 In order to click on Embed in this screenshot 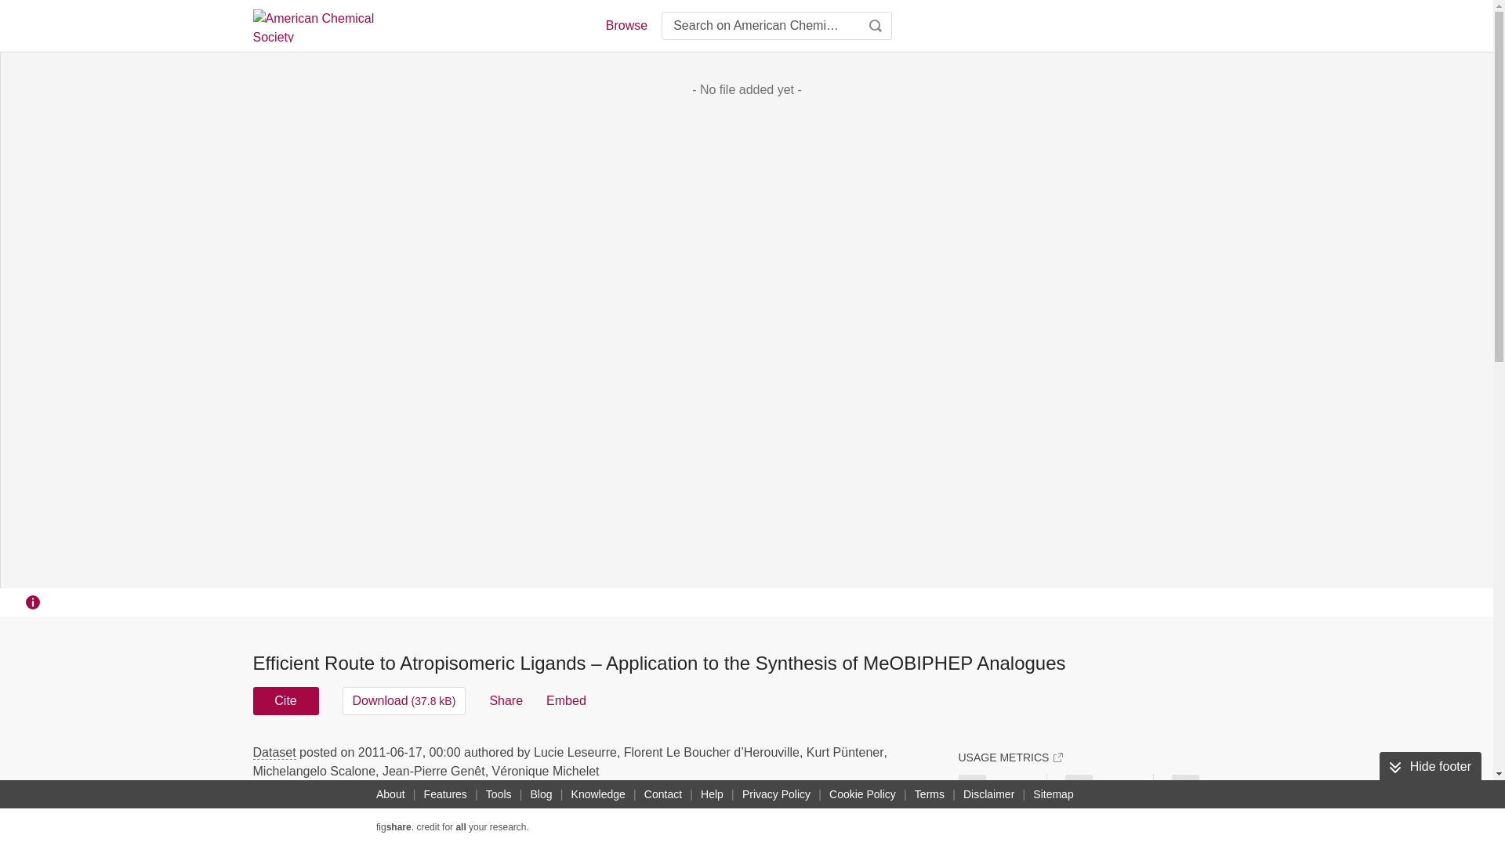, I will do `click(566, 700)`.